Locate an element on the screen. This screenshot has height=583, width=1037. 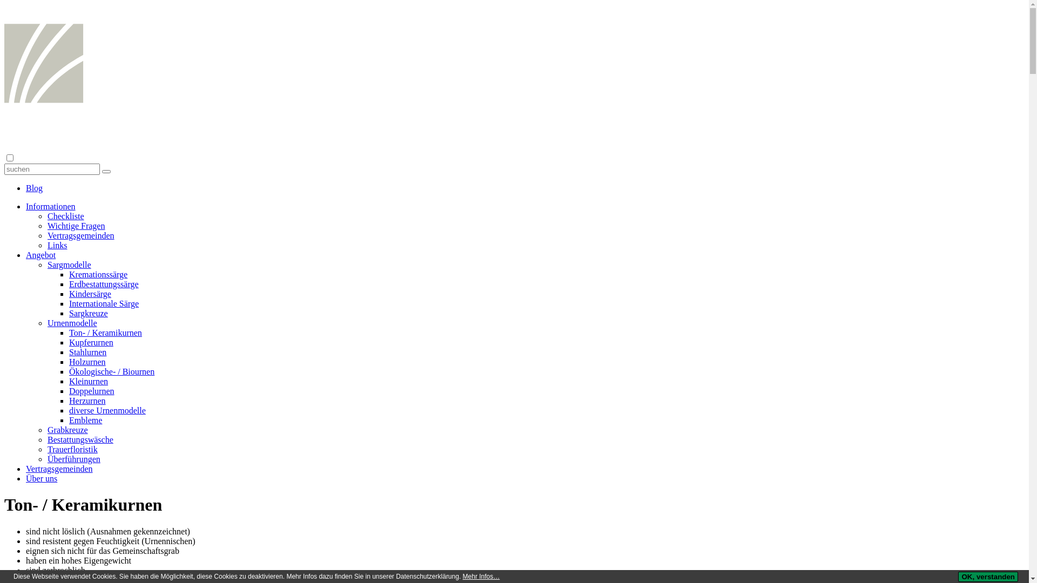
Links is located at coordinates (57, 245).